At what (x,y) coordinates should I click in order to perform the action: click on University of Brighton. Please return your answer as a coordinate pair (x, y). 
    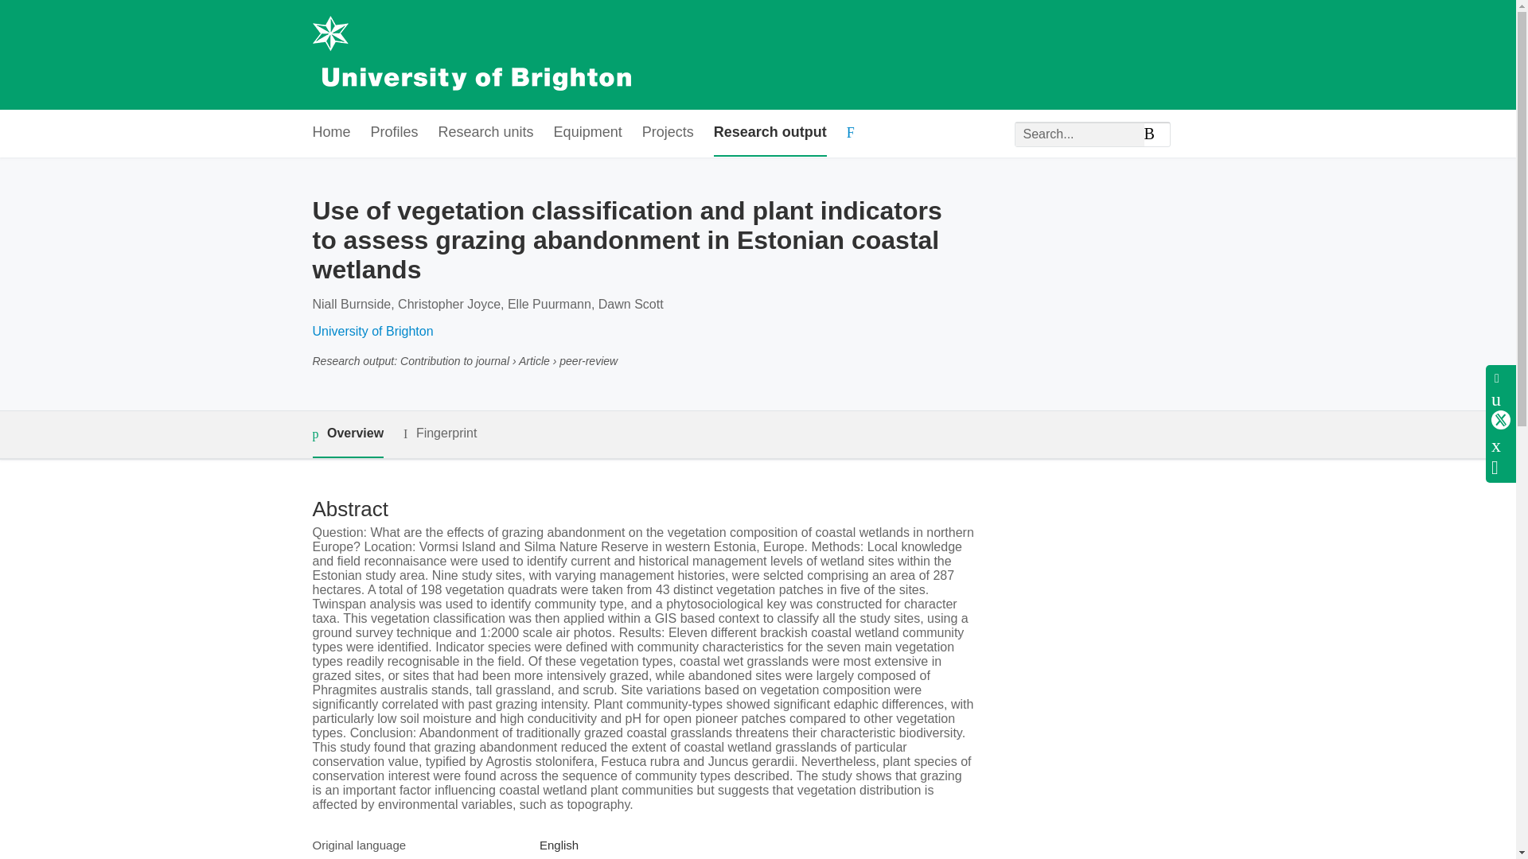
    Looking at the image, I should click on (372, 331).